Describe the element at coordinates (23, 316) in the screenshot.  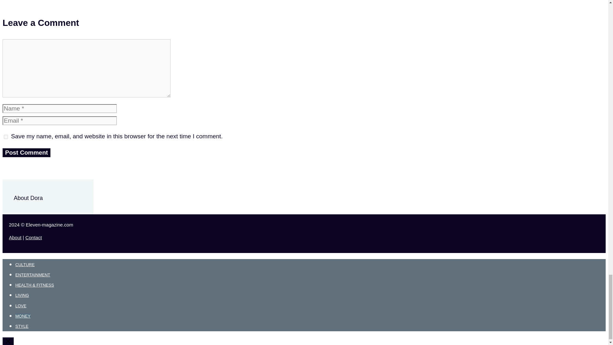
I see `MONEY` at that location.